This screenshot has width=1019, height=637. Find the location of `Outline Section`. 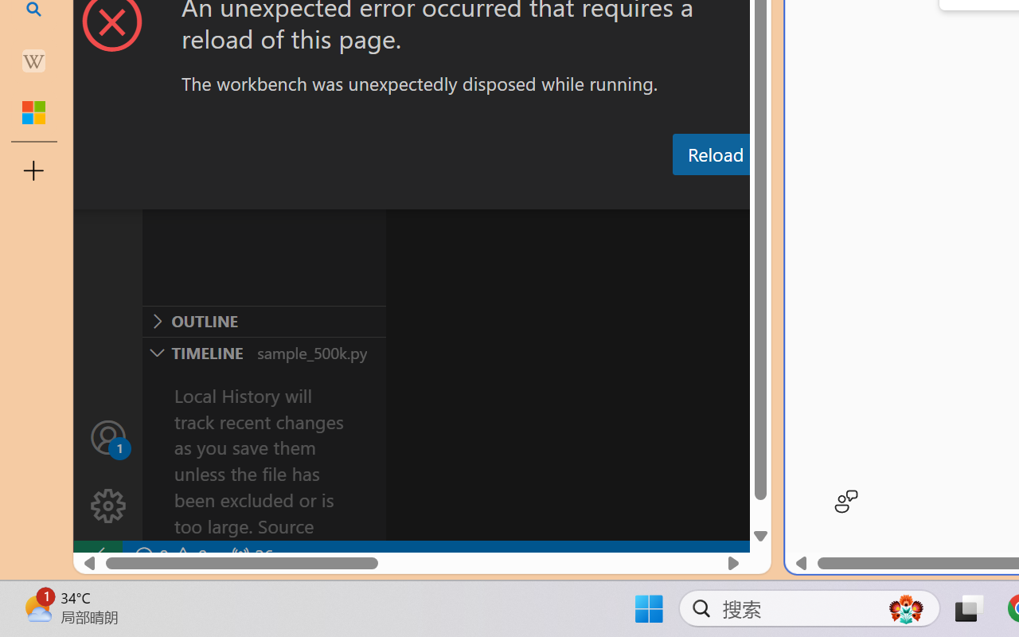

Outline Section is located at coordinates (264, 321).